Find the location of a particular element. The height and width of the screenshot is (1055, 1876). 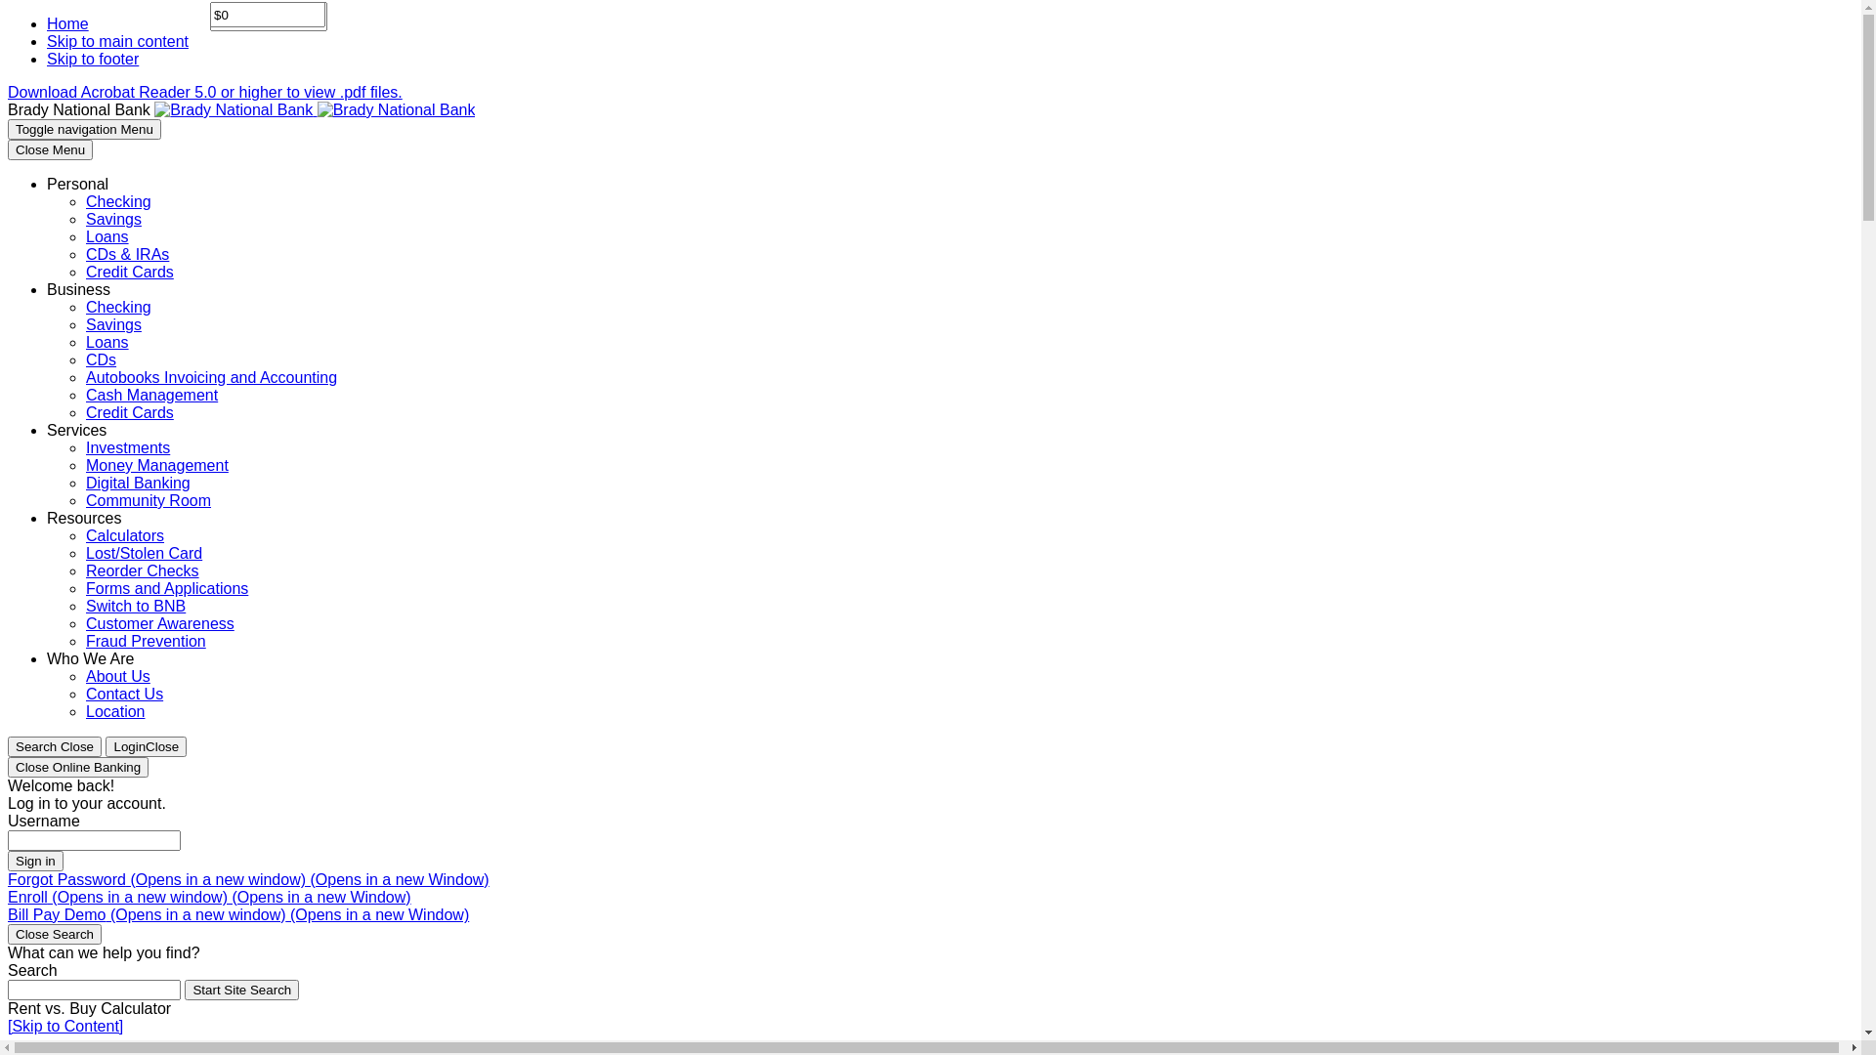

CDs is located at coordinates (102, 359).